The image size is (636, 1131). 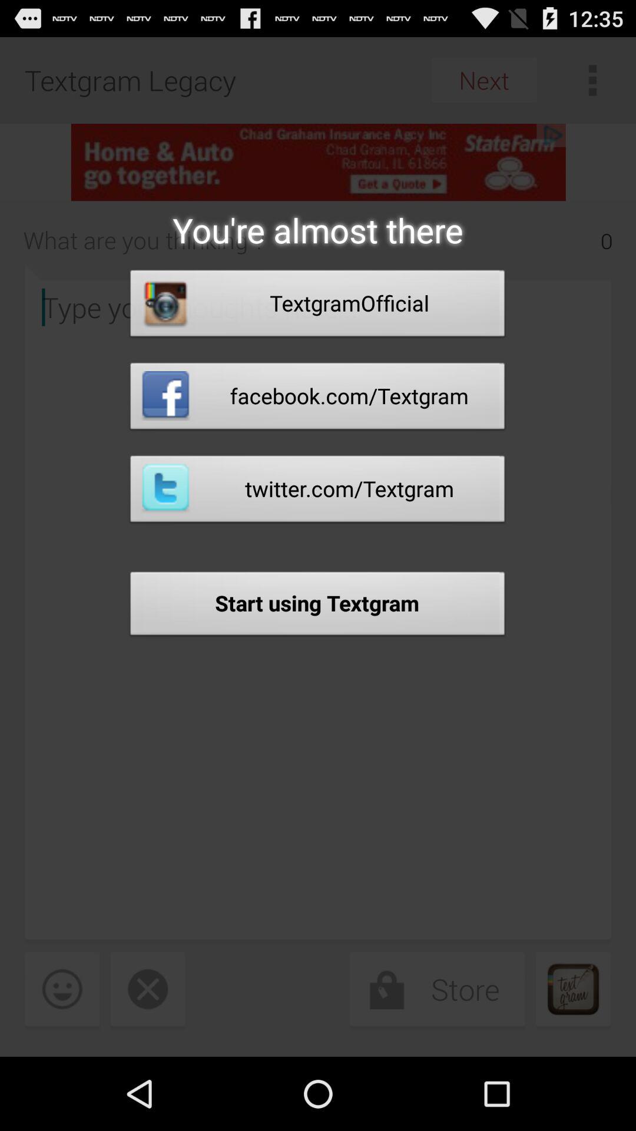 What do you see at coordinates (317, 306) in the screenshot?
I see `press textgramofficial icon` at bounding box center [317, 306].